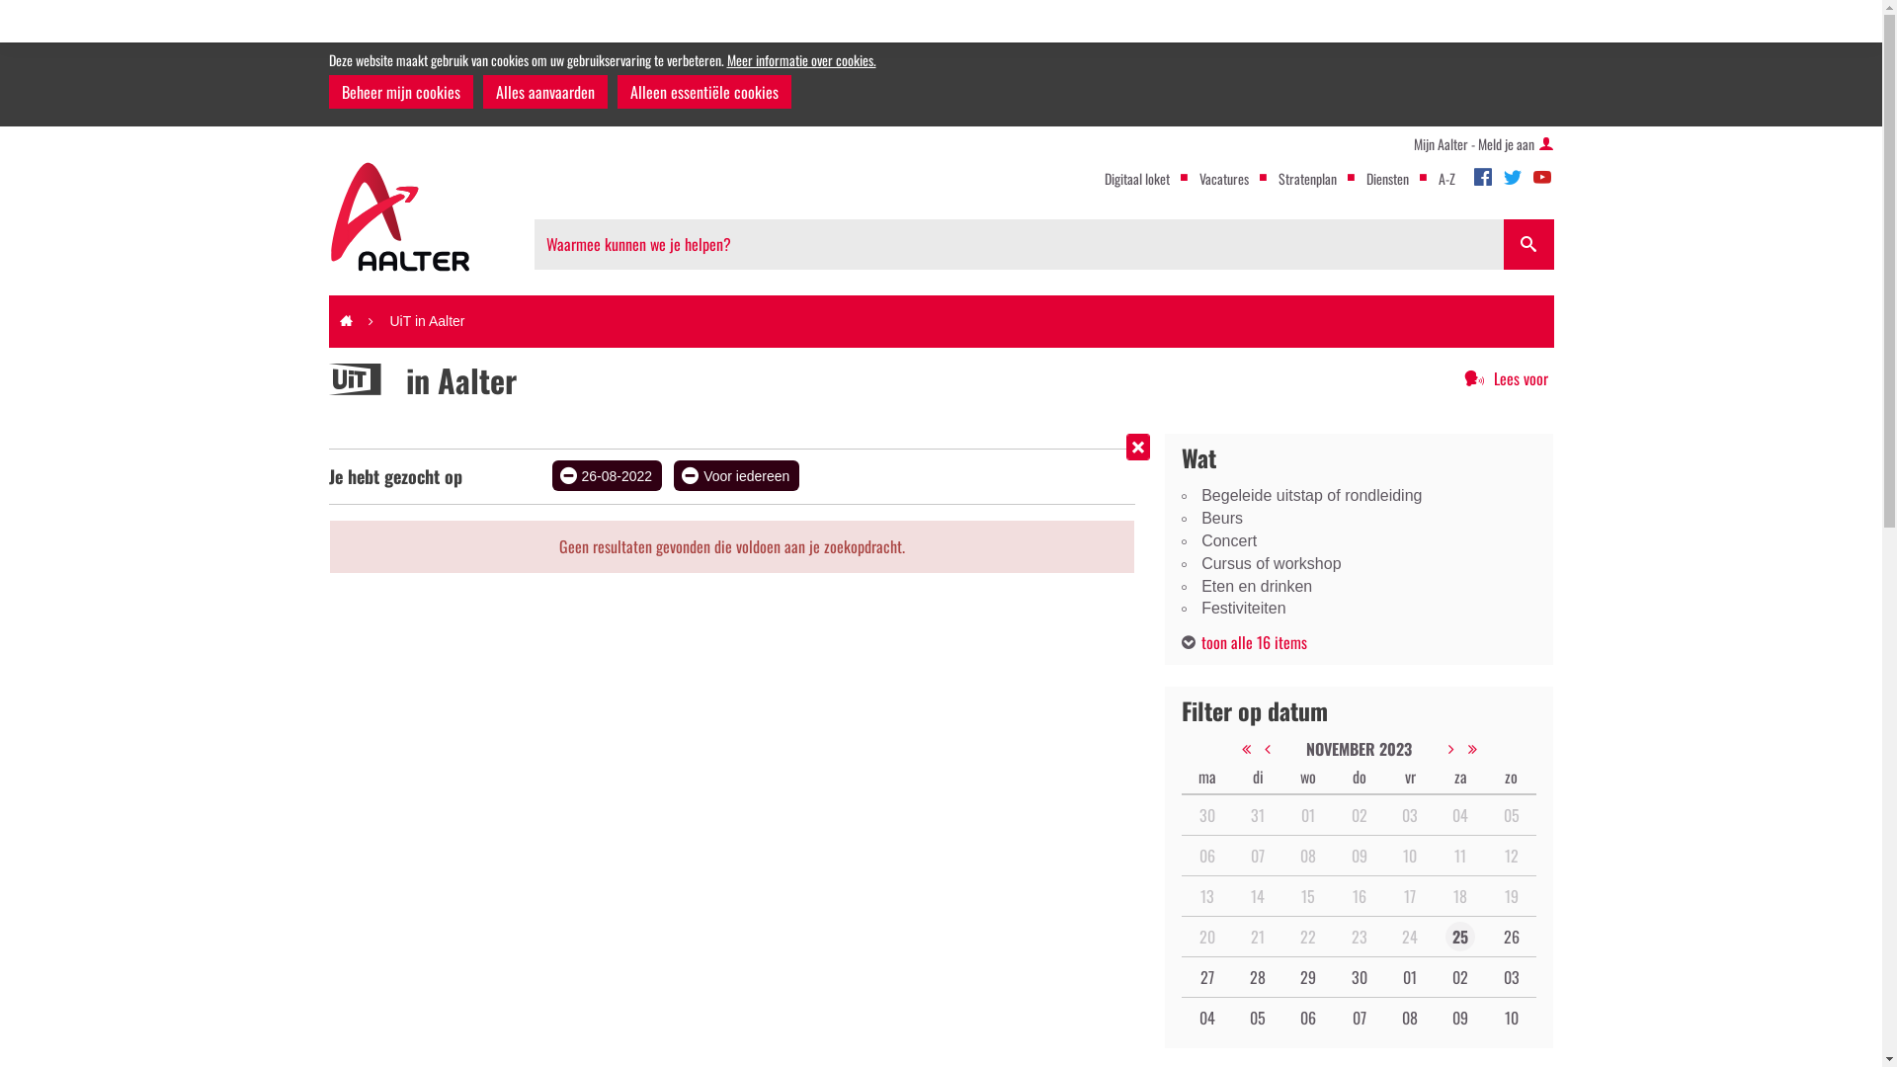 This screenshot has height=1067, width=1897. What do you see at coordinates (1512, 937) in the screenshot?
I see `26` at bounding box center [1512, 937].